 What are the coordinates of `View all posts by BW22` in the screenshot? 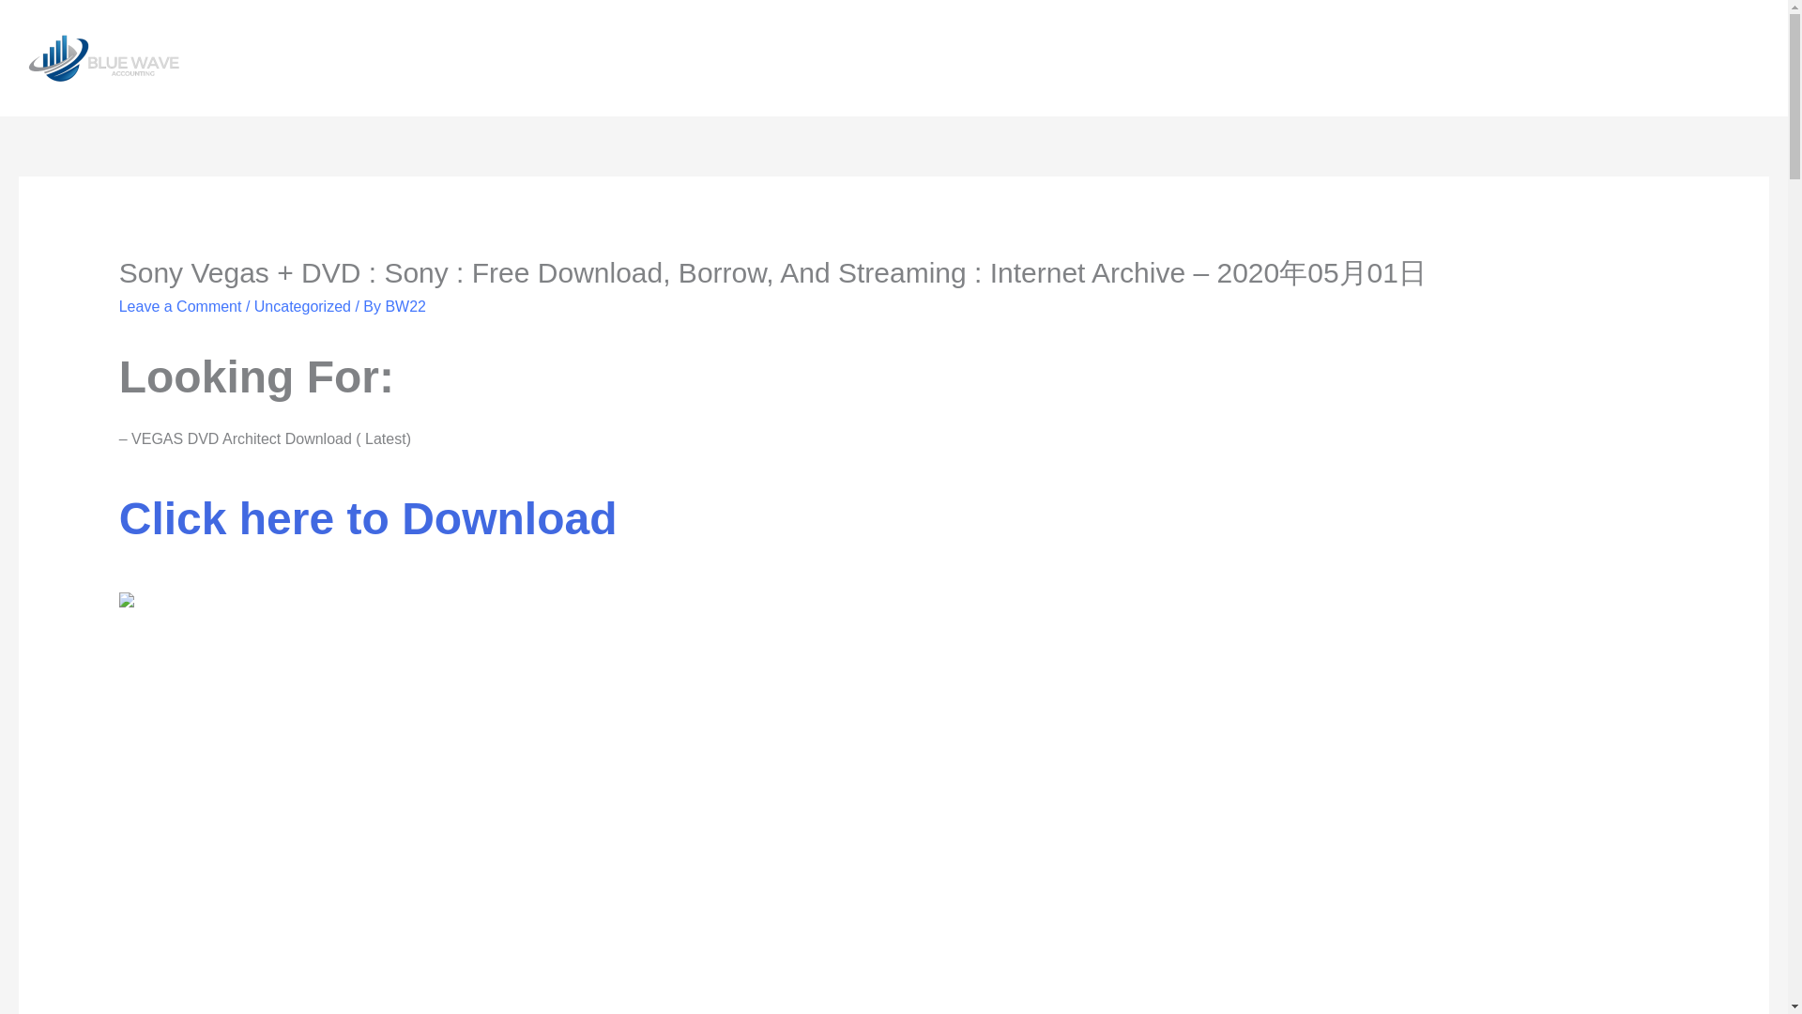 It's located at (405, 306).